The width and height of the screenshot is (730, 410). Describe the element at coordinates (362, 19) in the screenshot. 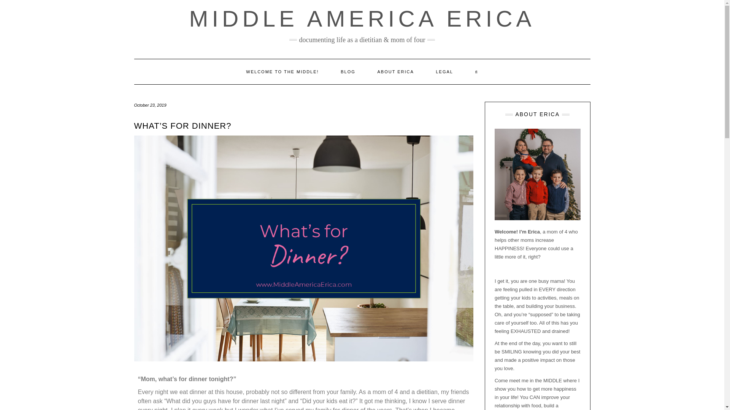

I see `MIDDLE AMERICA ERICA` at that location.